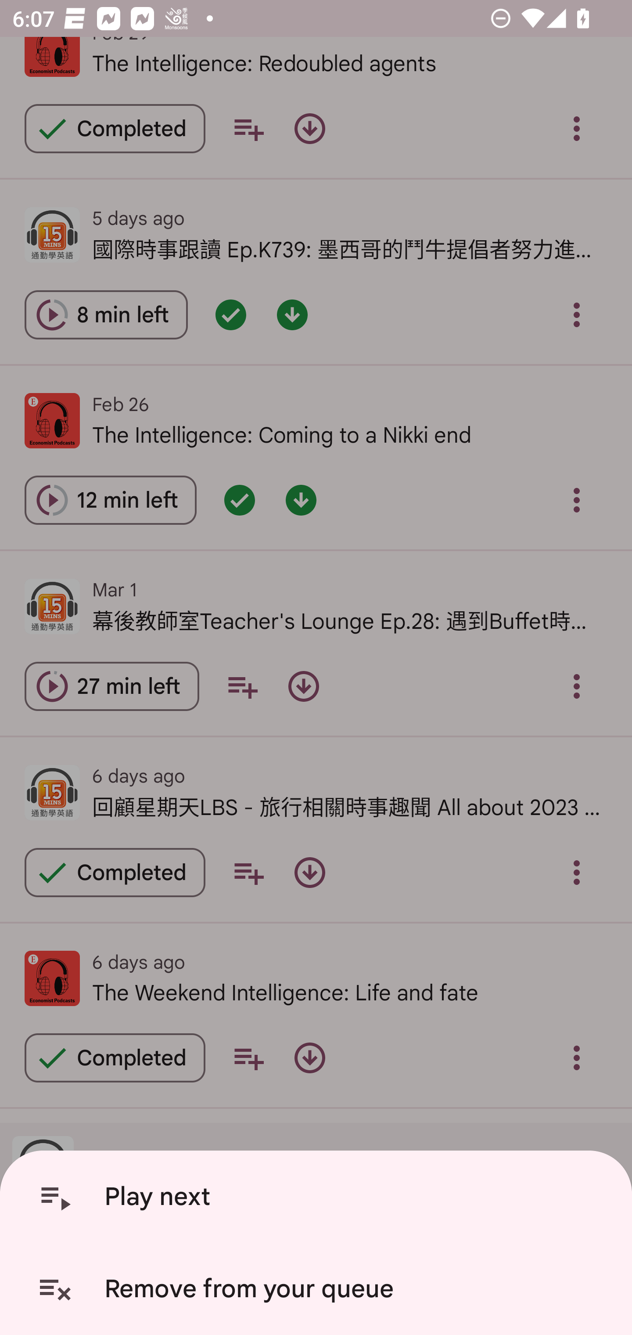 The height and width of the screenshot is (1335, 632). Describe the element at coordinates (319, 1289) in the screenshot. I see `Remove from your queue` at that location.